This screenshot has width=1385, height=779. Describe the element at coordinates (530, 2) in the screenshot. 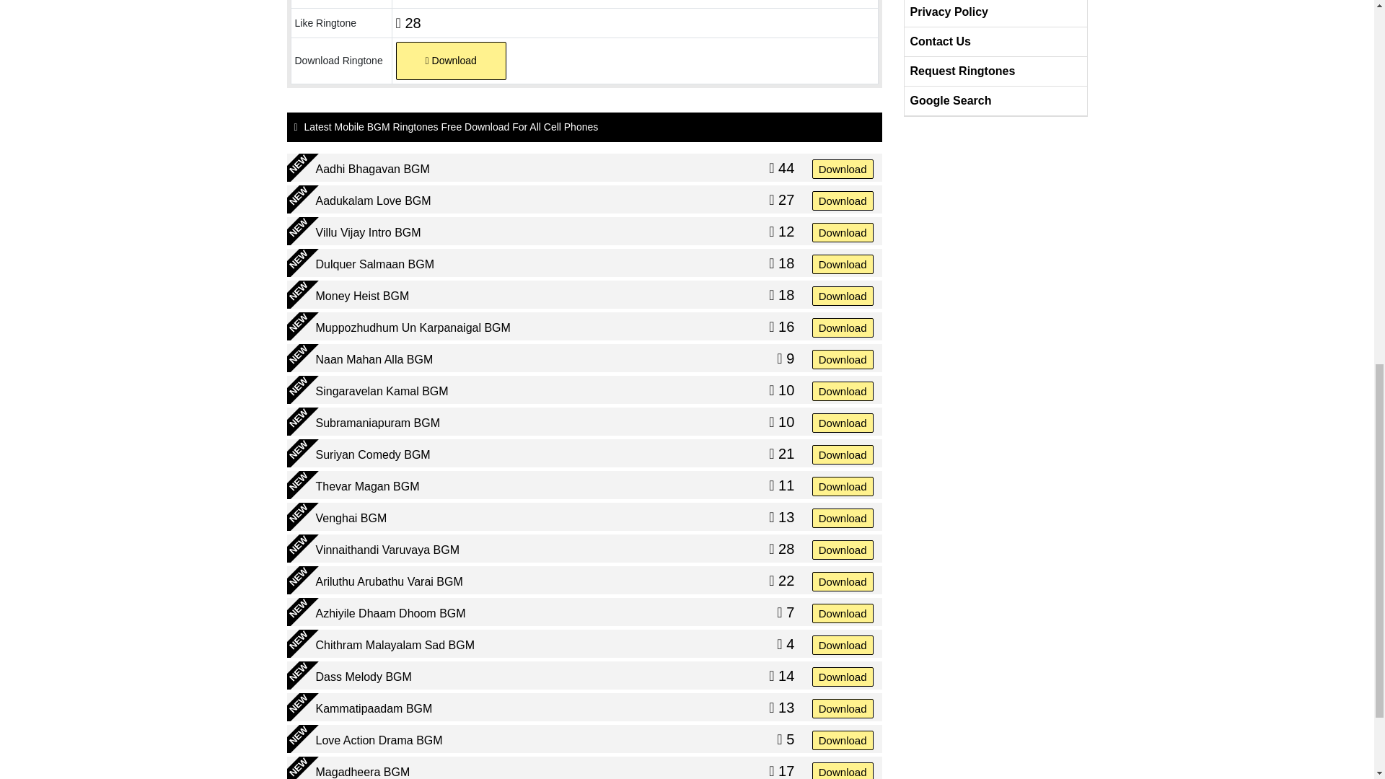

I see `Email` at that location.